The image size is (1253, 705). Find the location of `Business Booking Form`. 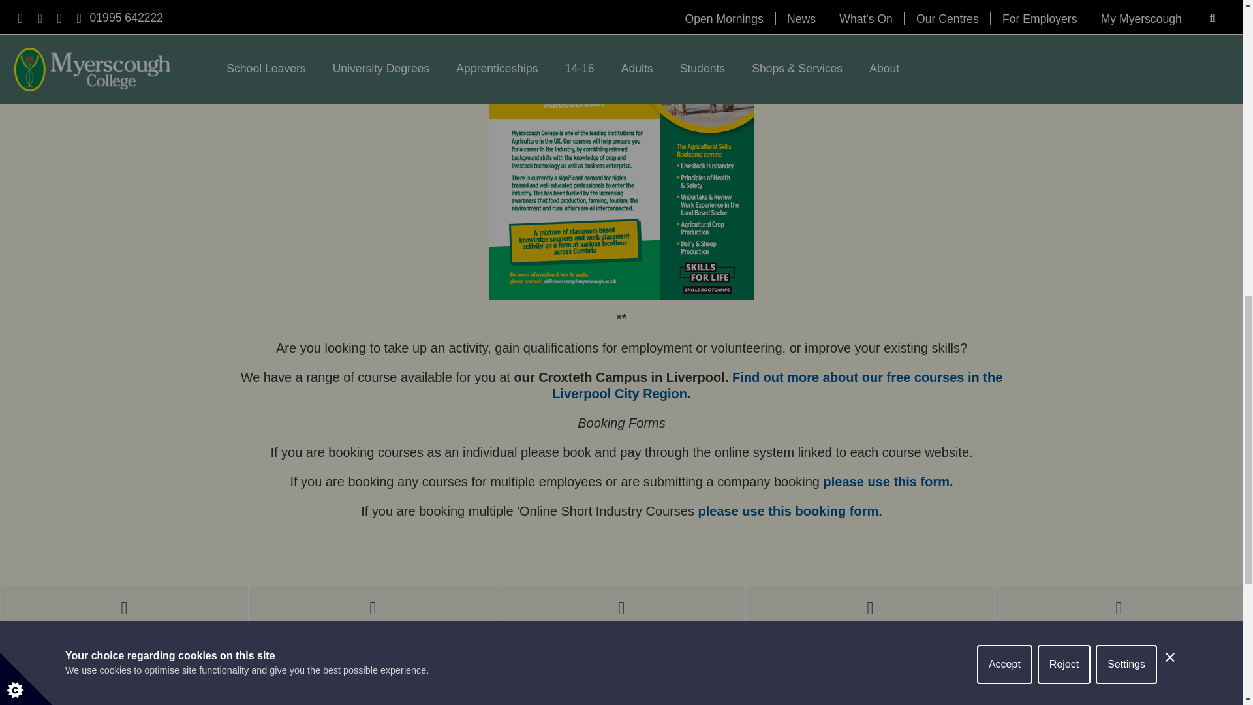

Business Booking Form is located at coordinates (888, 482).